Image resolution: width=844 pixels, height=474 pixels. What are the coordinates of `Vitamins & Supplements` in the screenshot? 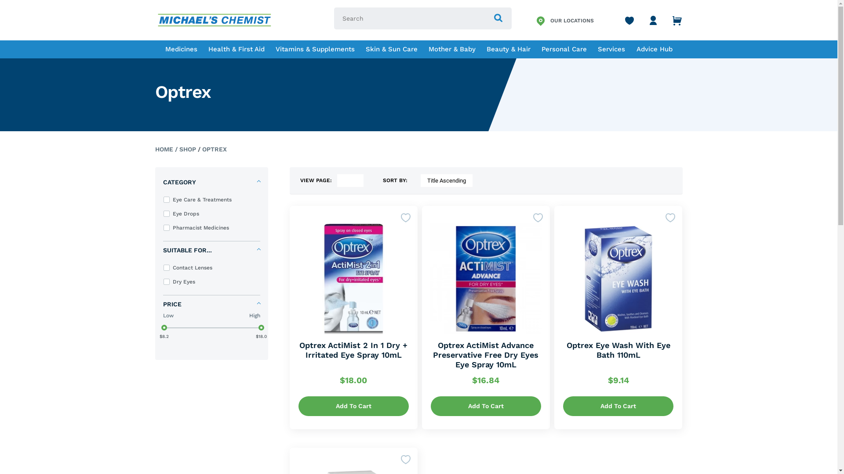 It's located at (315, 49).